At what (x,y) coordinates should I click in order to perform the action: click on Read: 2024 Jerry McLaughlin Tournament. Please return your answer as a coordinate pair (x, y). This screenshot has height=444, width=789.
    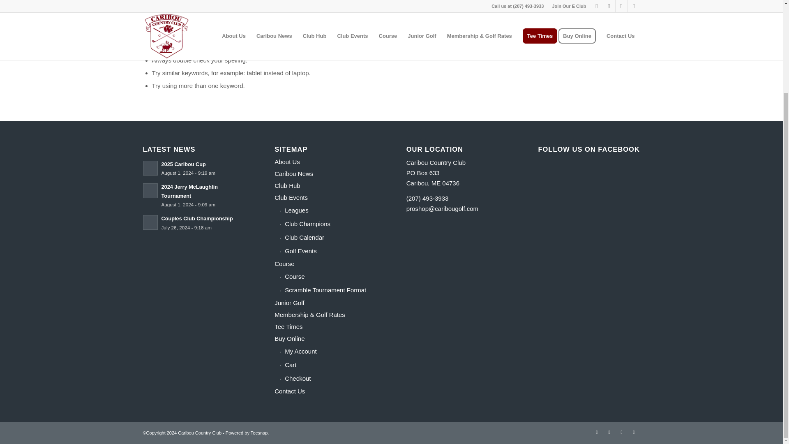
    Looking at the image, I should click on (189, 191).